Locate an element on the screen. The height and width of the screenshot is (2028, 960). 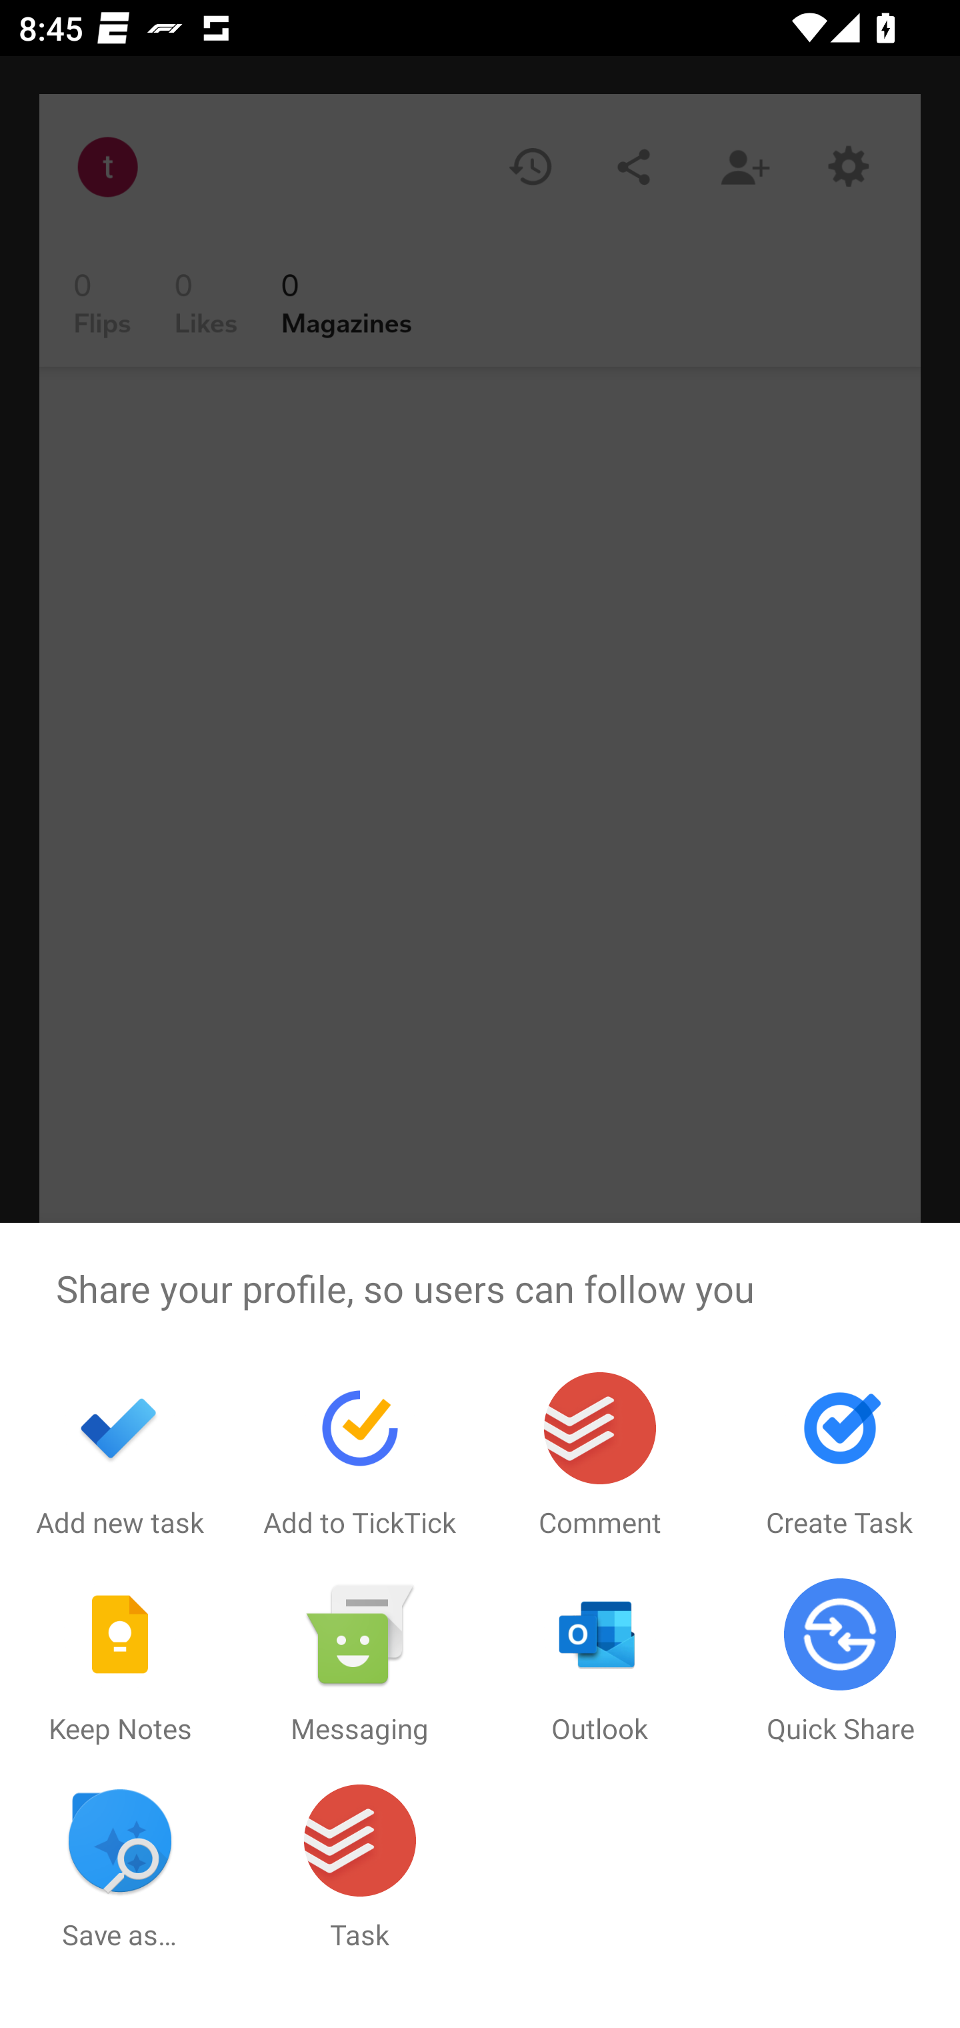
Save as… is located at coordinates (120, 1868).